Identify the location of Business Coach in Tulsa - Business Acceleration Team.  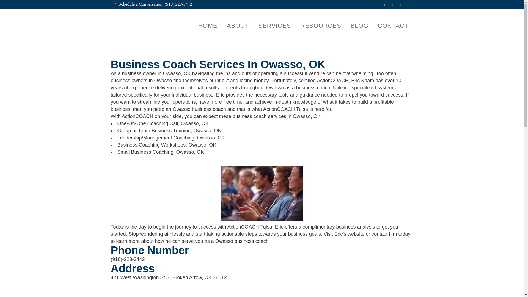
(262, 193).